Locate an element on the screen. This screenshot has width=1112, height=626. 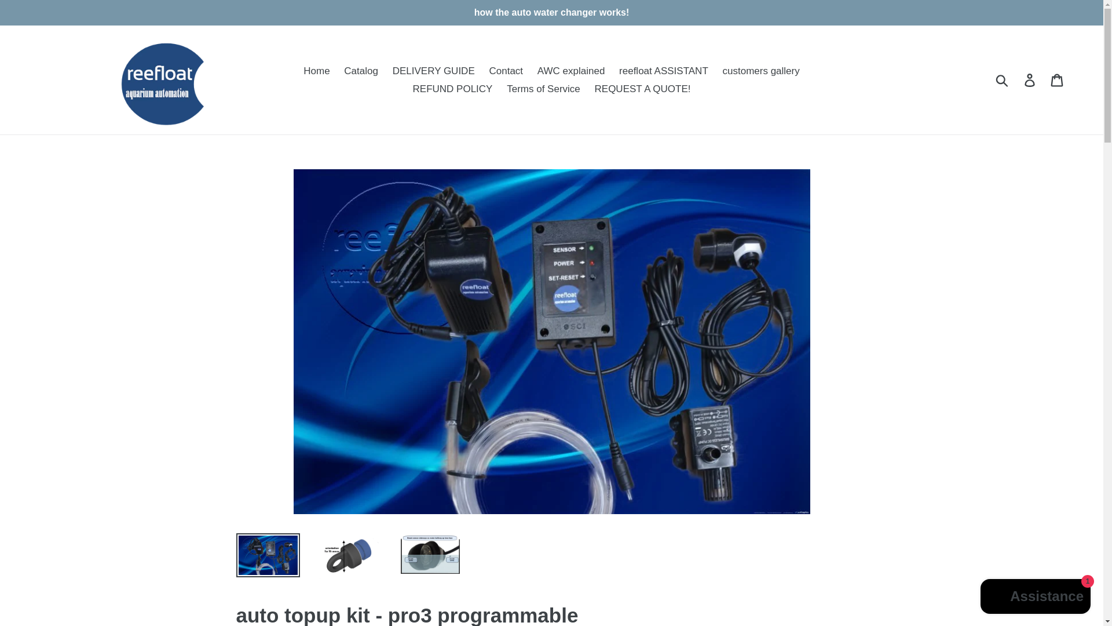
Terms of Service is located at coordinates (543, 89).